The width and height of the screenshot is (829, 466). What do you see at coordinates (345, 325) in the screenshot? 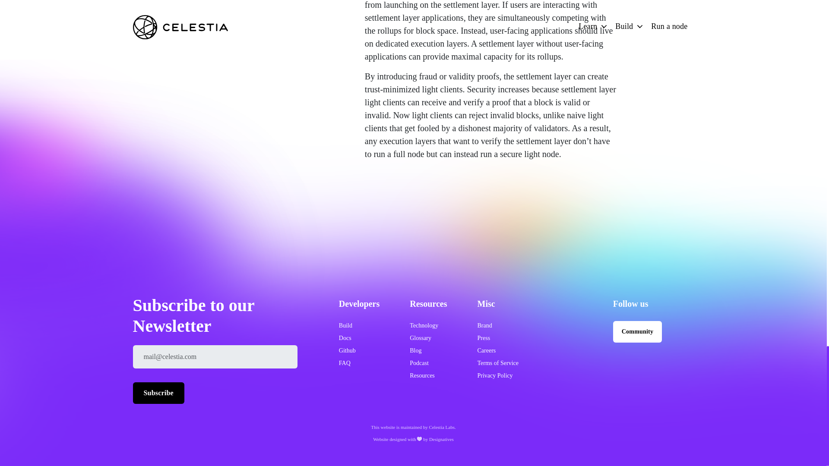
I see `Build` at bounding box center [345, 325].